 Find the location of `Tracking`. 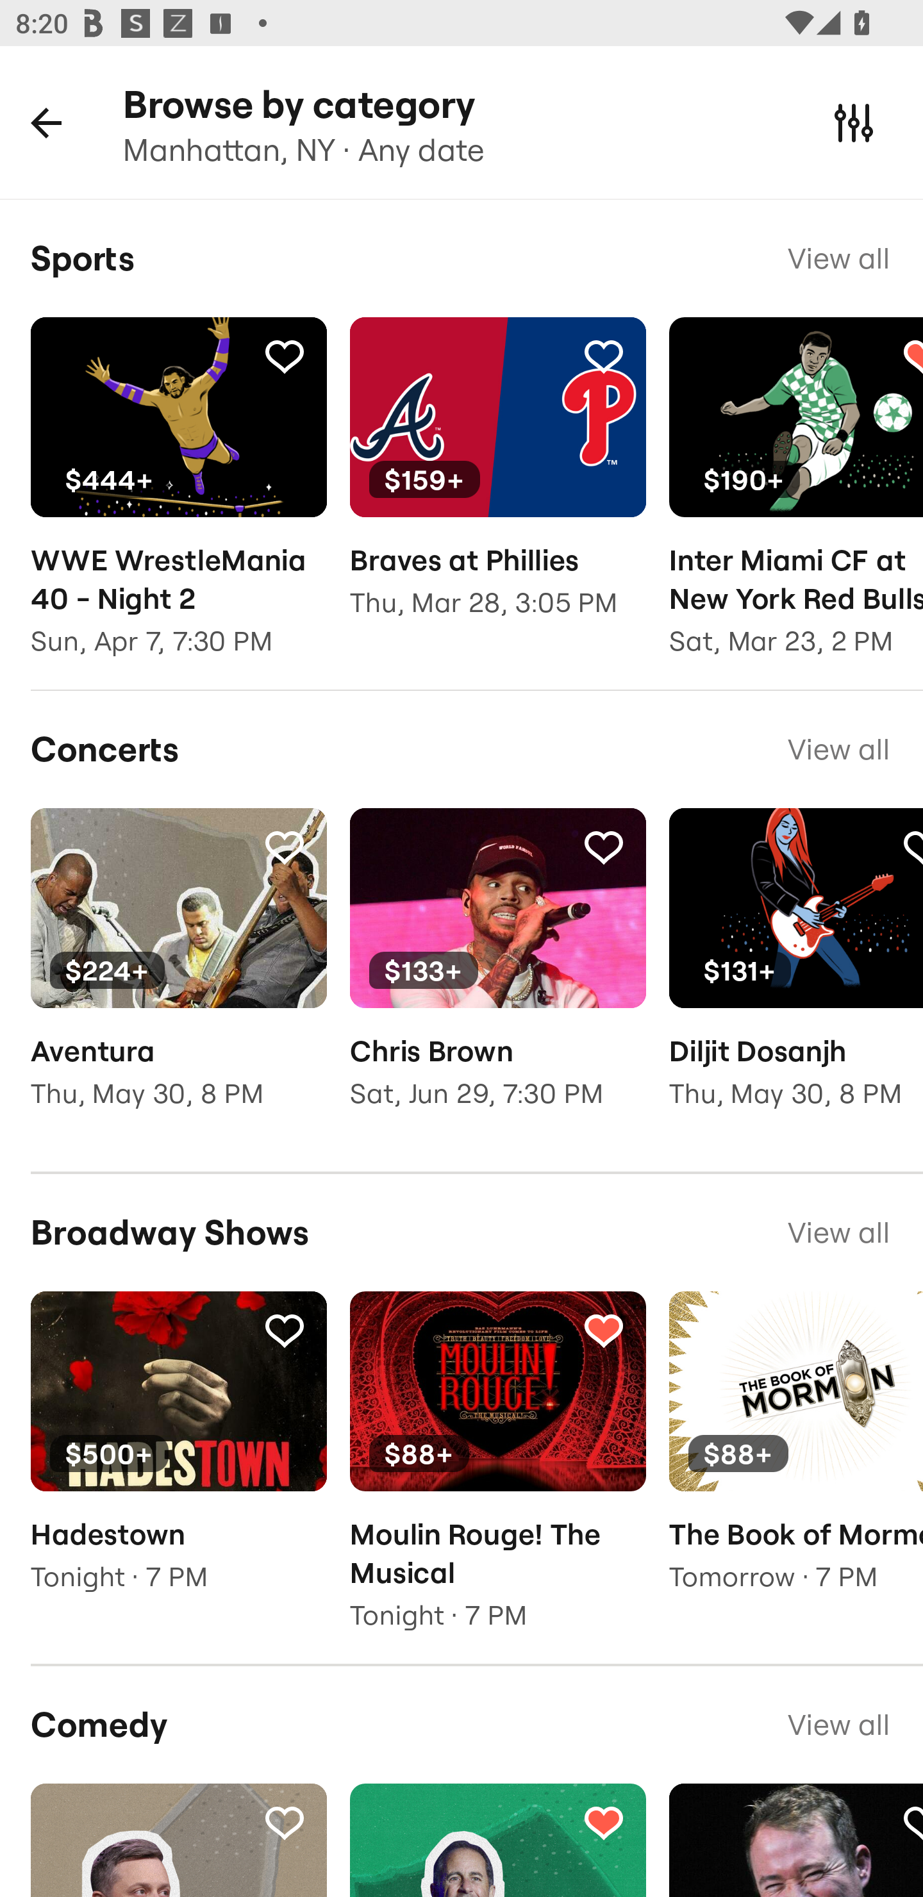

Tracking is located at coordinates (284, 1329).